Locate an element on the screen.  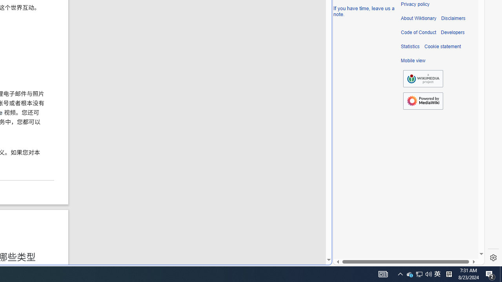
Actions for this site is located at coordinates (443, 120).